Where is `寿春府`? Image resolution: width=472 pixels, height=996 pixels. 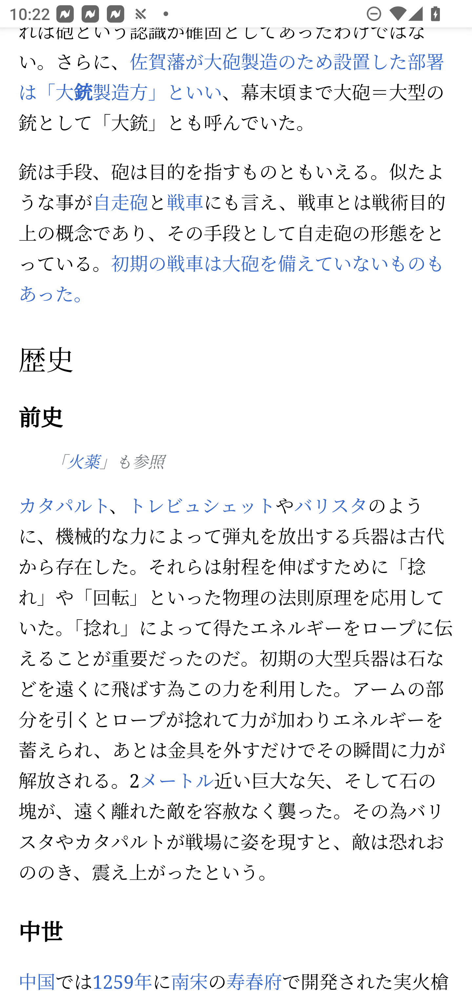
寿春府 is located at coordinates (254, 982).